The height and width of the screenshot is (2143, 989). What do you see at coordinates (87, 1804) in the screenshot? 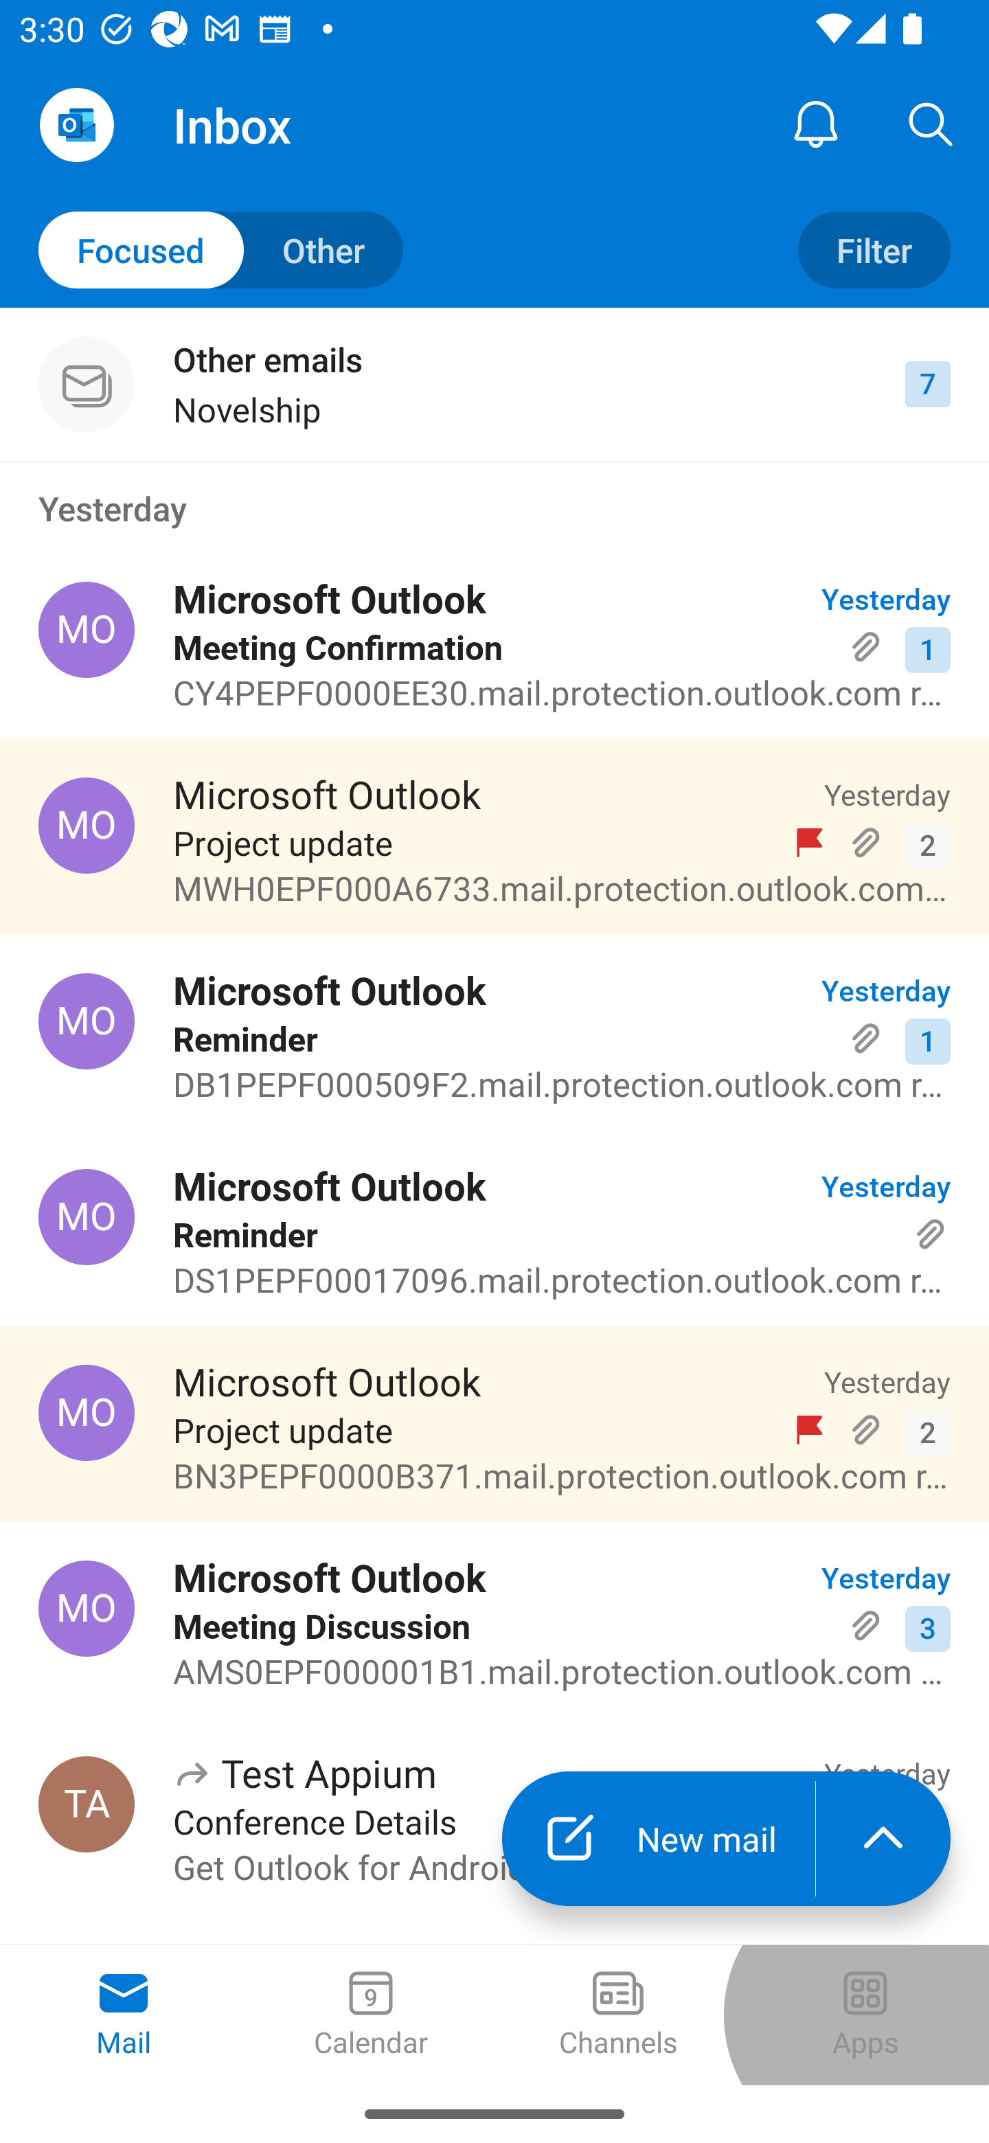
I see `Test Appium, testappium002@outlook.com` at bounding box center [87, 1804].